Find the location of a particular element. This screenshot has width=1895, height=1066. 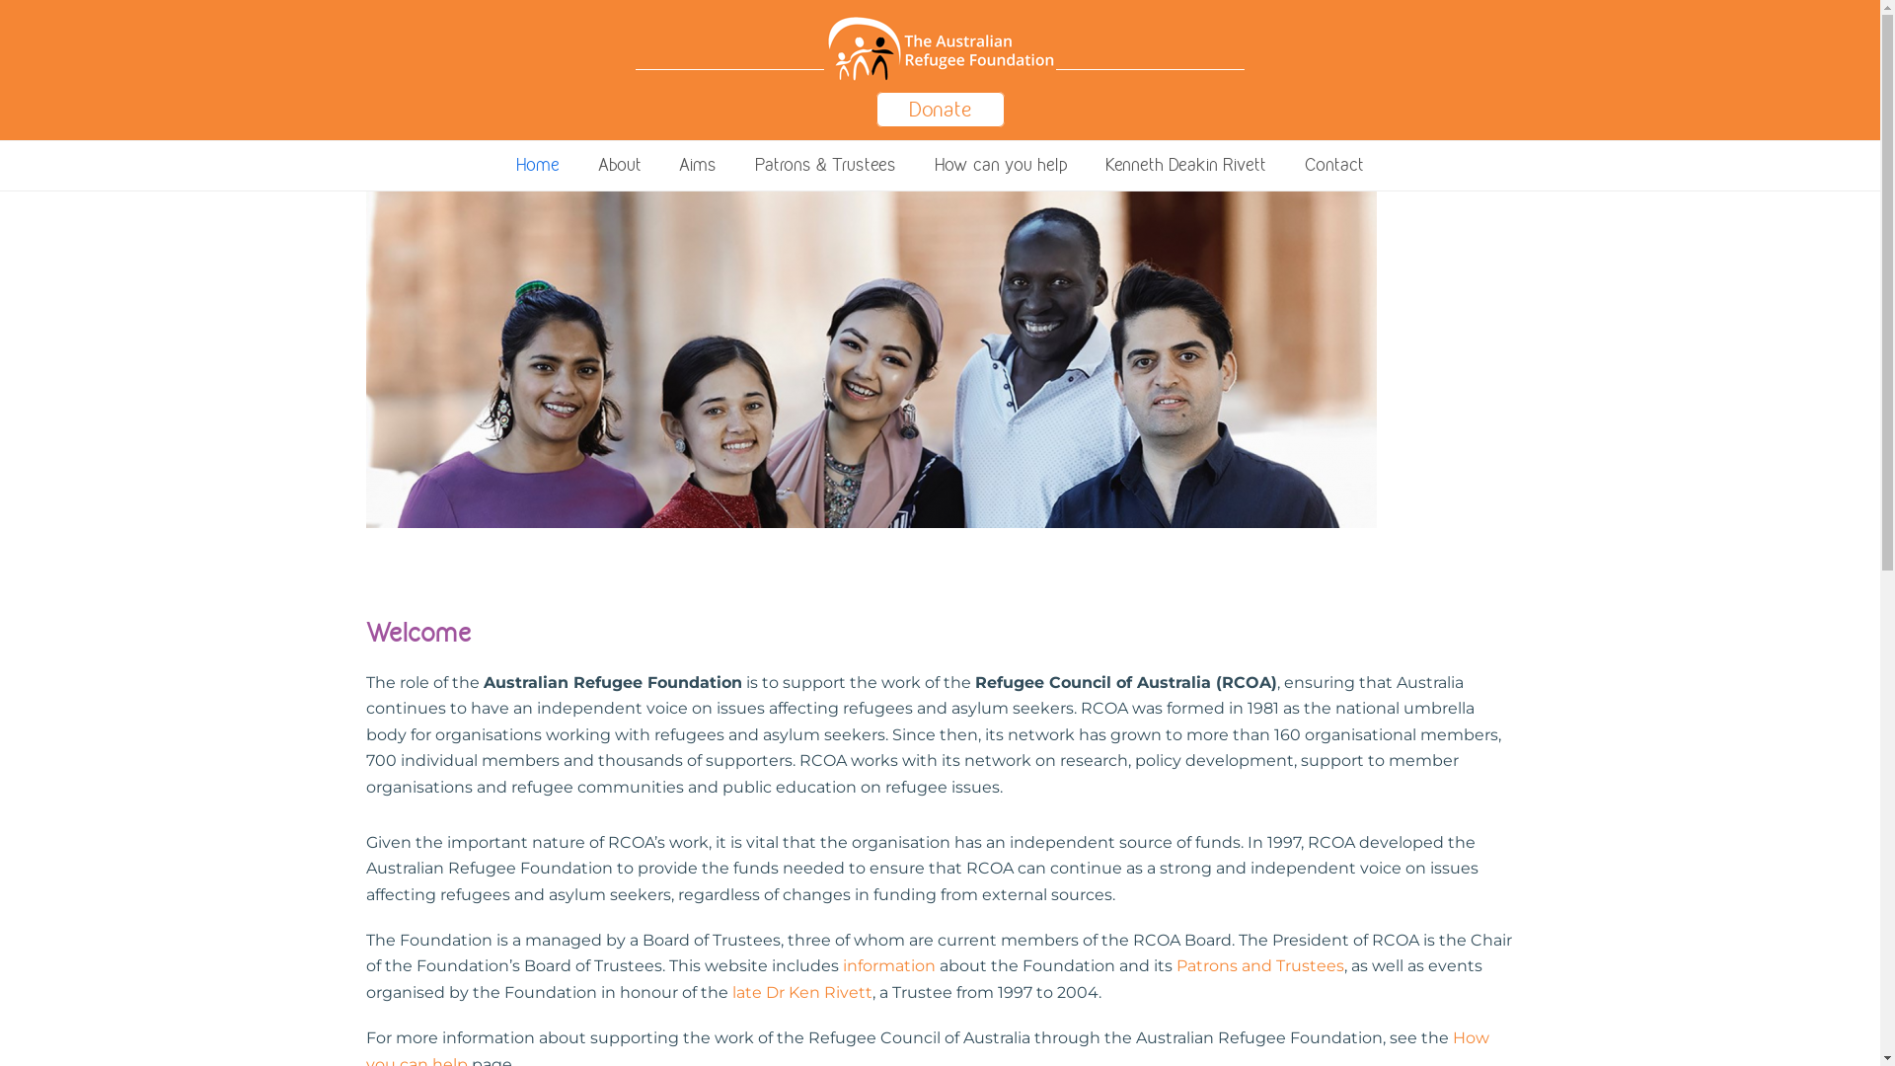

Aims is located at coordinates (699, 166).